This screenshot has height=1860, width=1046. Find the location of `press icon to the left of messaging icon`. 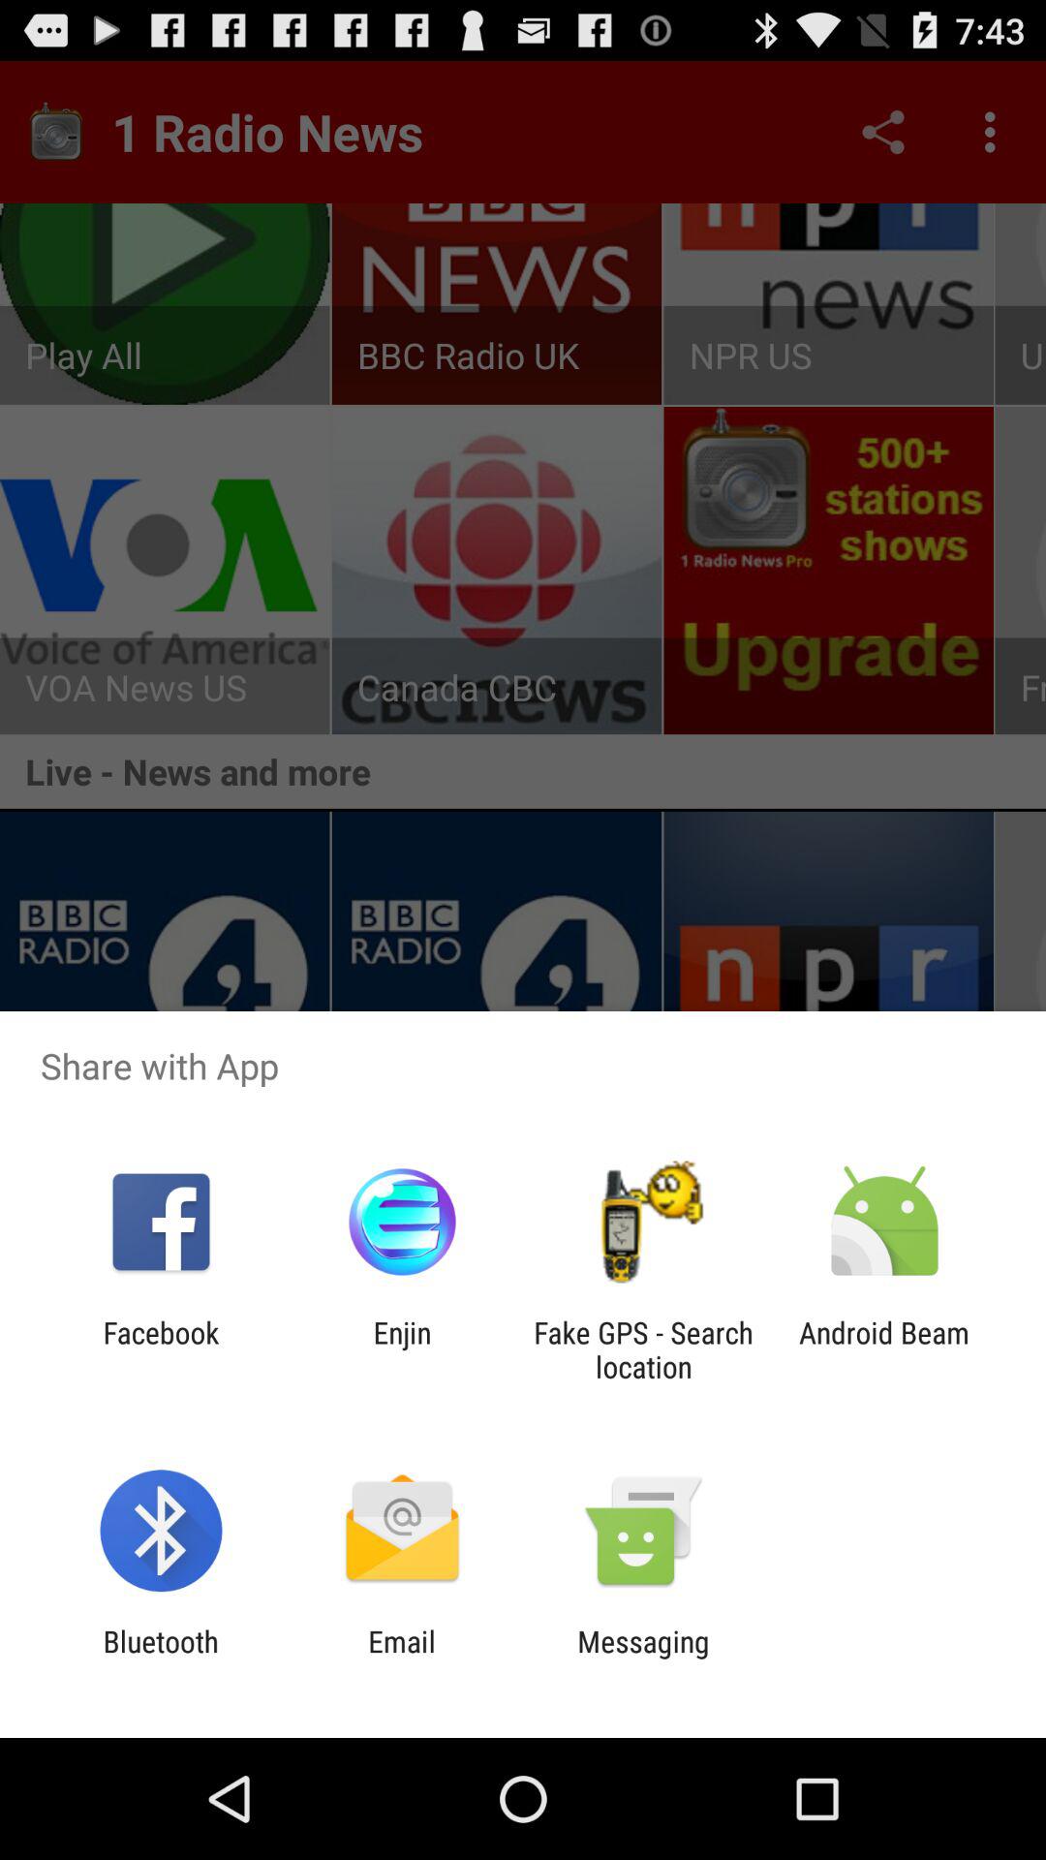

press icon to the left of messaging icon is located at coordinates (401, 1658).